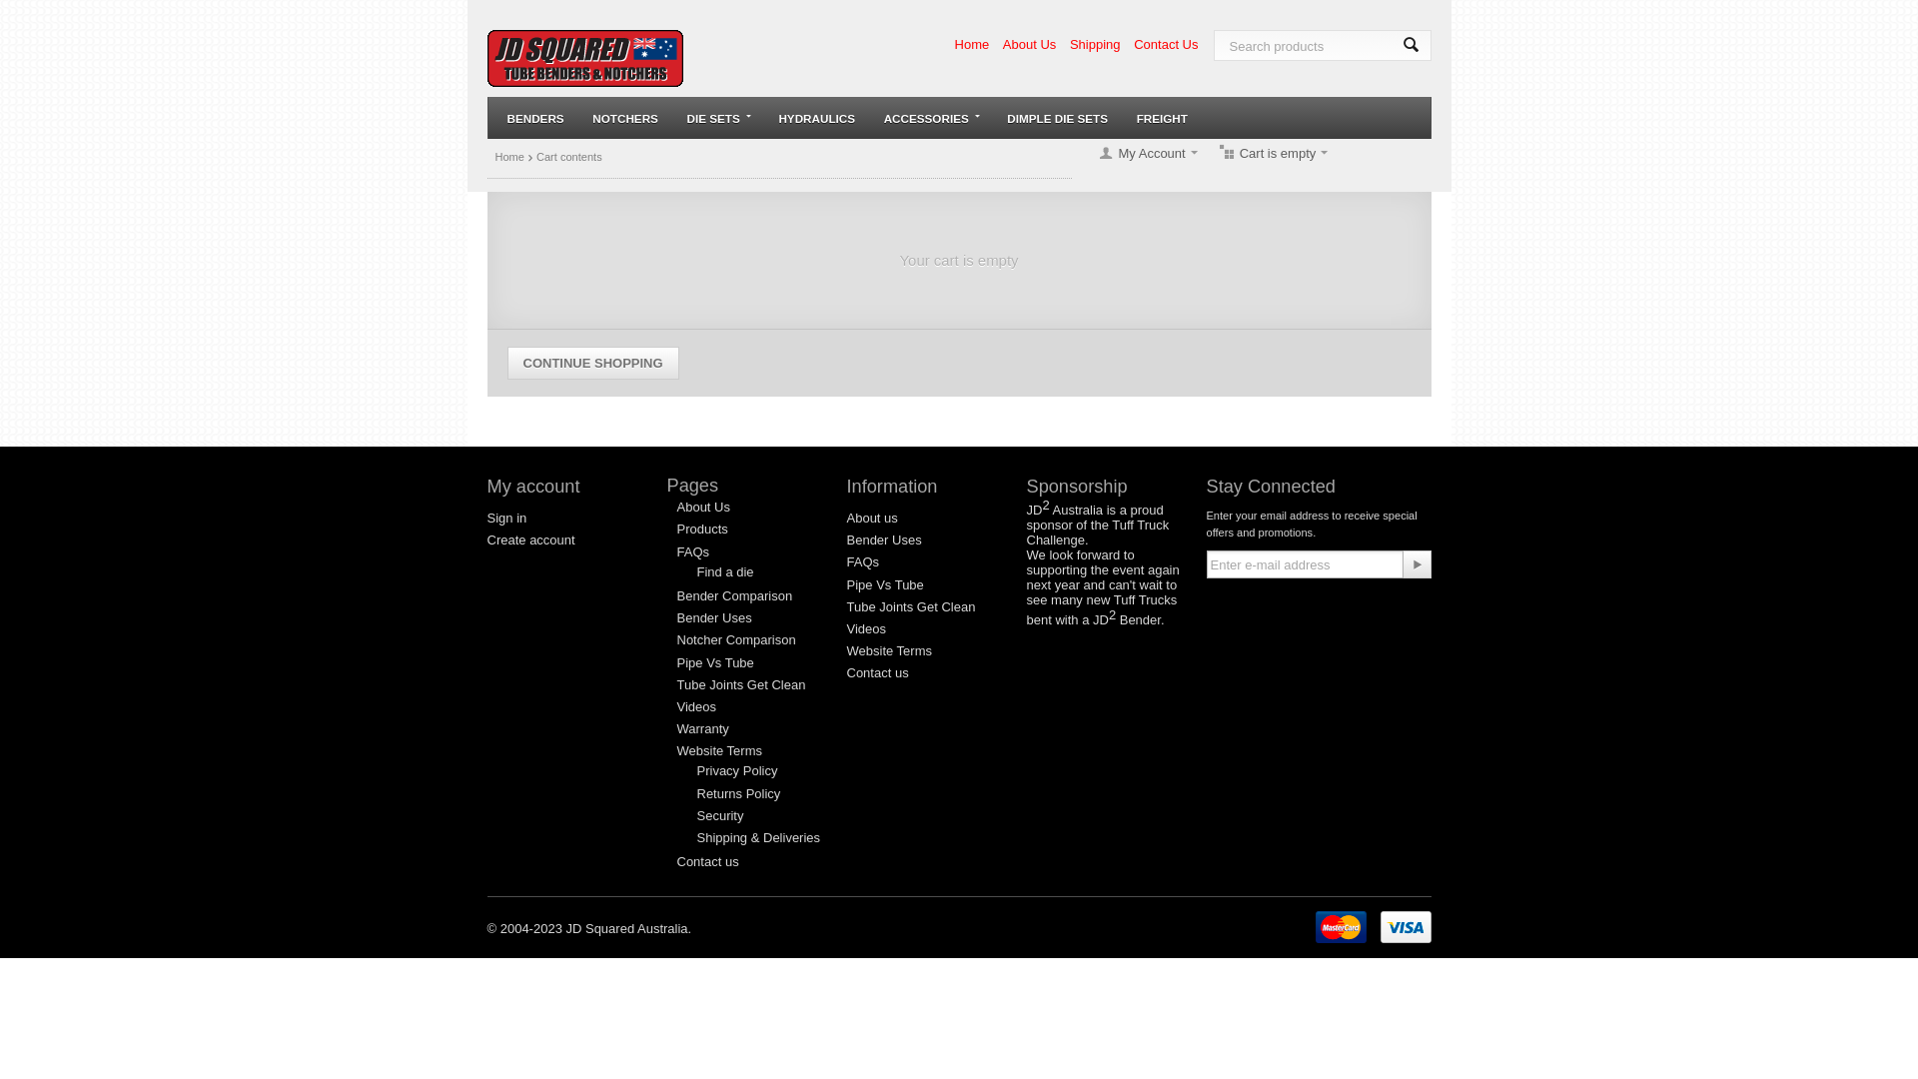 The width and height of the screenshot is (1918, 1079). What do you see at coordinates (703, 729) in the screenshot?
I see `Warranty` at bounding box center [703, 729].